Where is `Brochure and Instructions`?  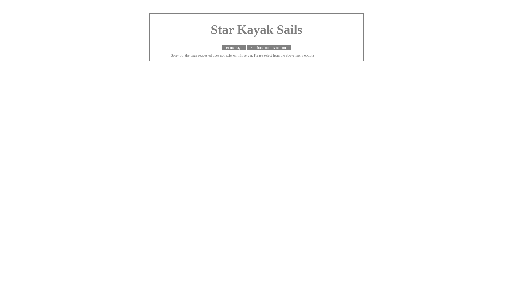 Brochure and Instructions is located at coordinates (269, 47).